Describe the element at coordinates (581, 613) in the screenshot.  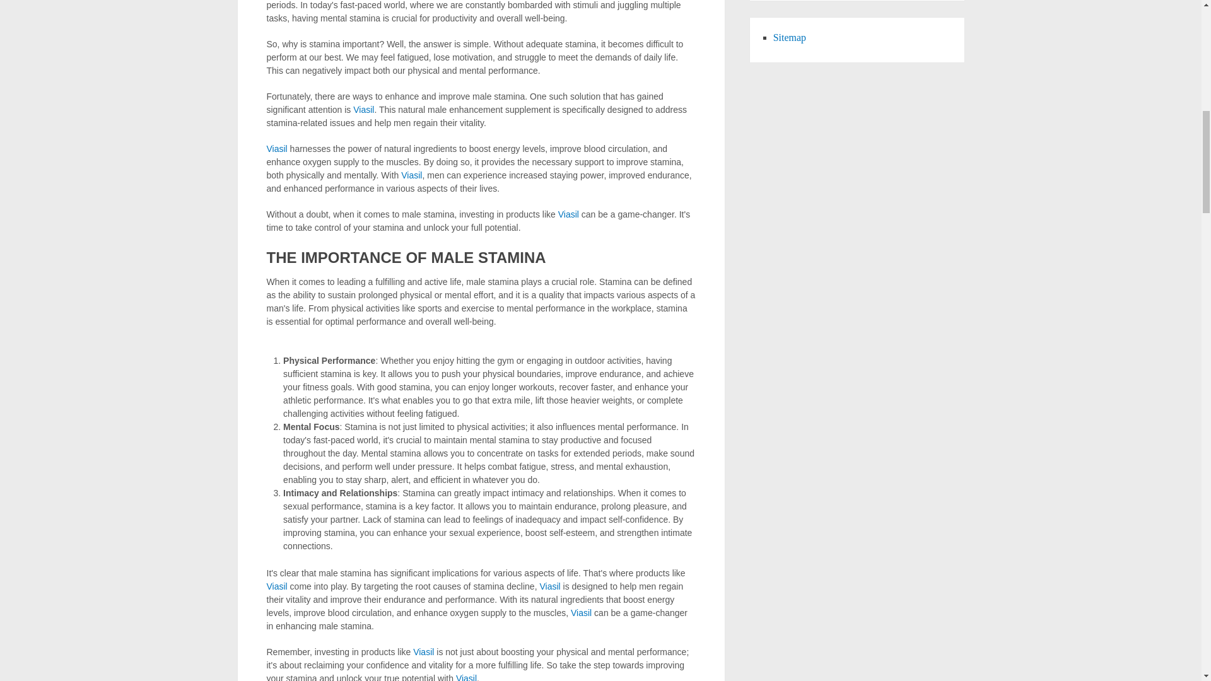
I see `Viasil` at that location.